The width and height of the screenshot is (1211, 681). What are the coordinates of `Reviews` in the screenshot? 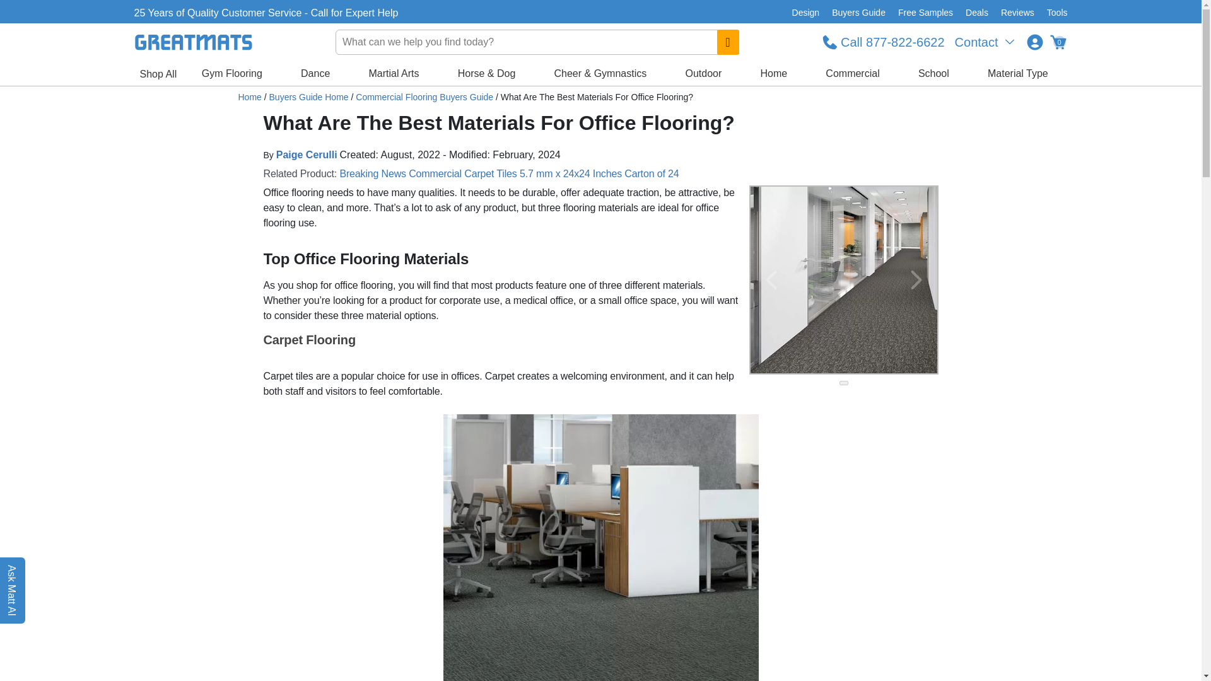 It's located at (1017, 13).